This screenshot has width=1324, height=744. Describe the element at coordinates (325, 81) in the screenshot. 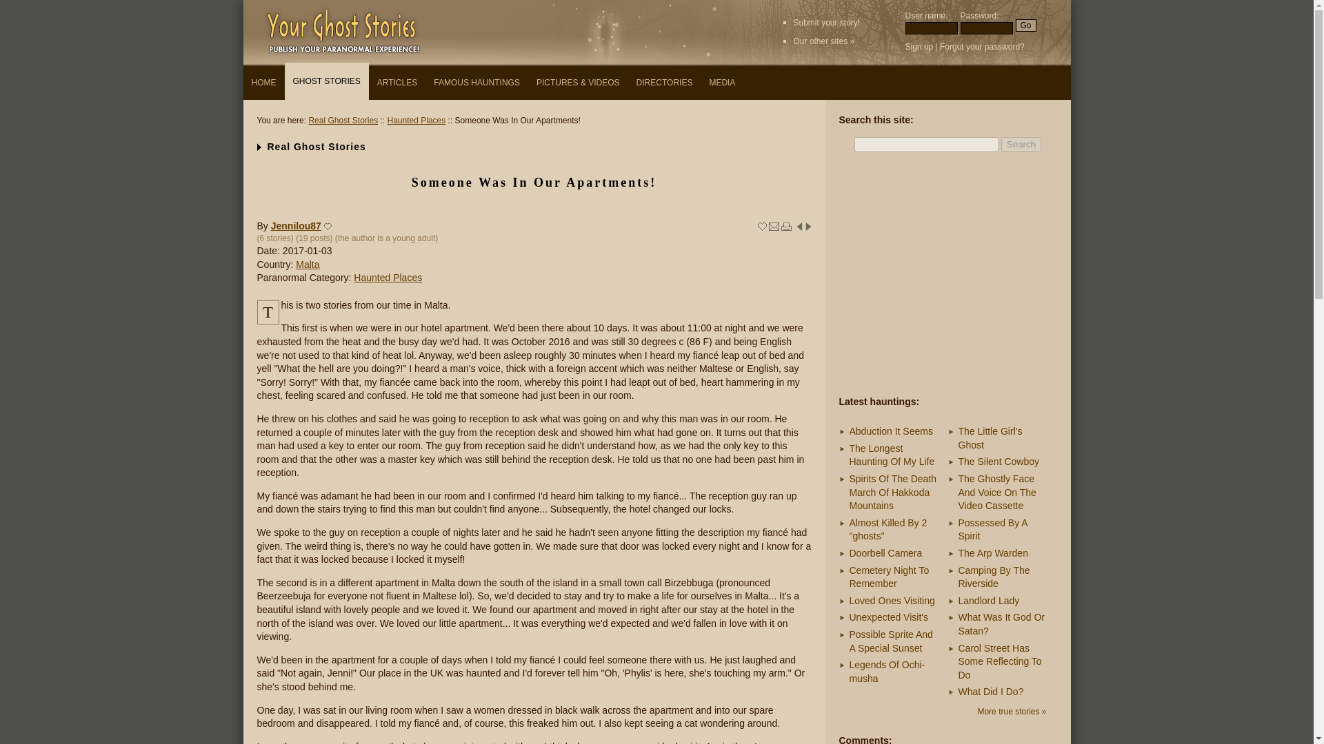

I see `GHOST STORIES` at that location.